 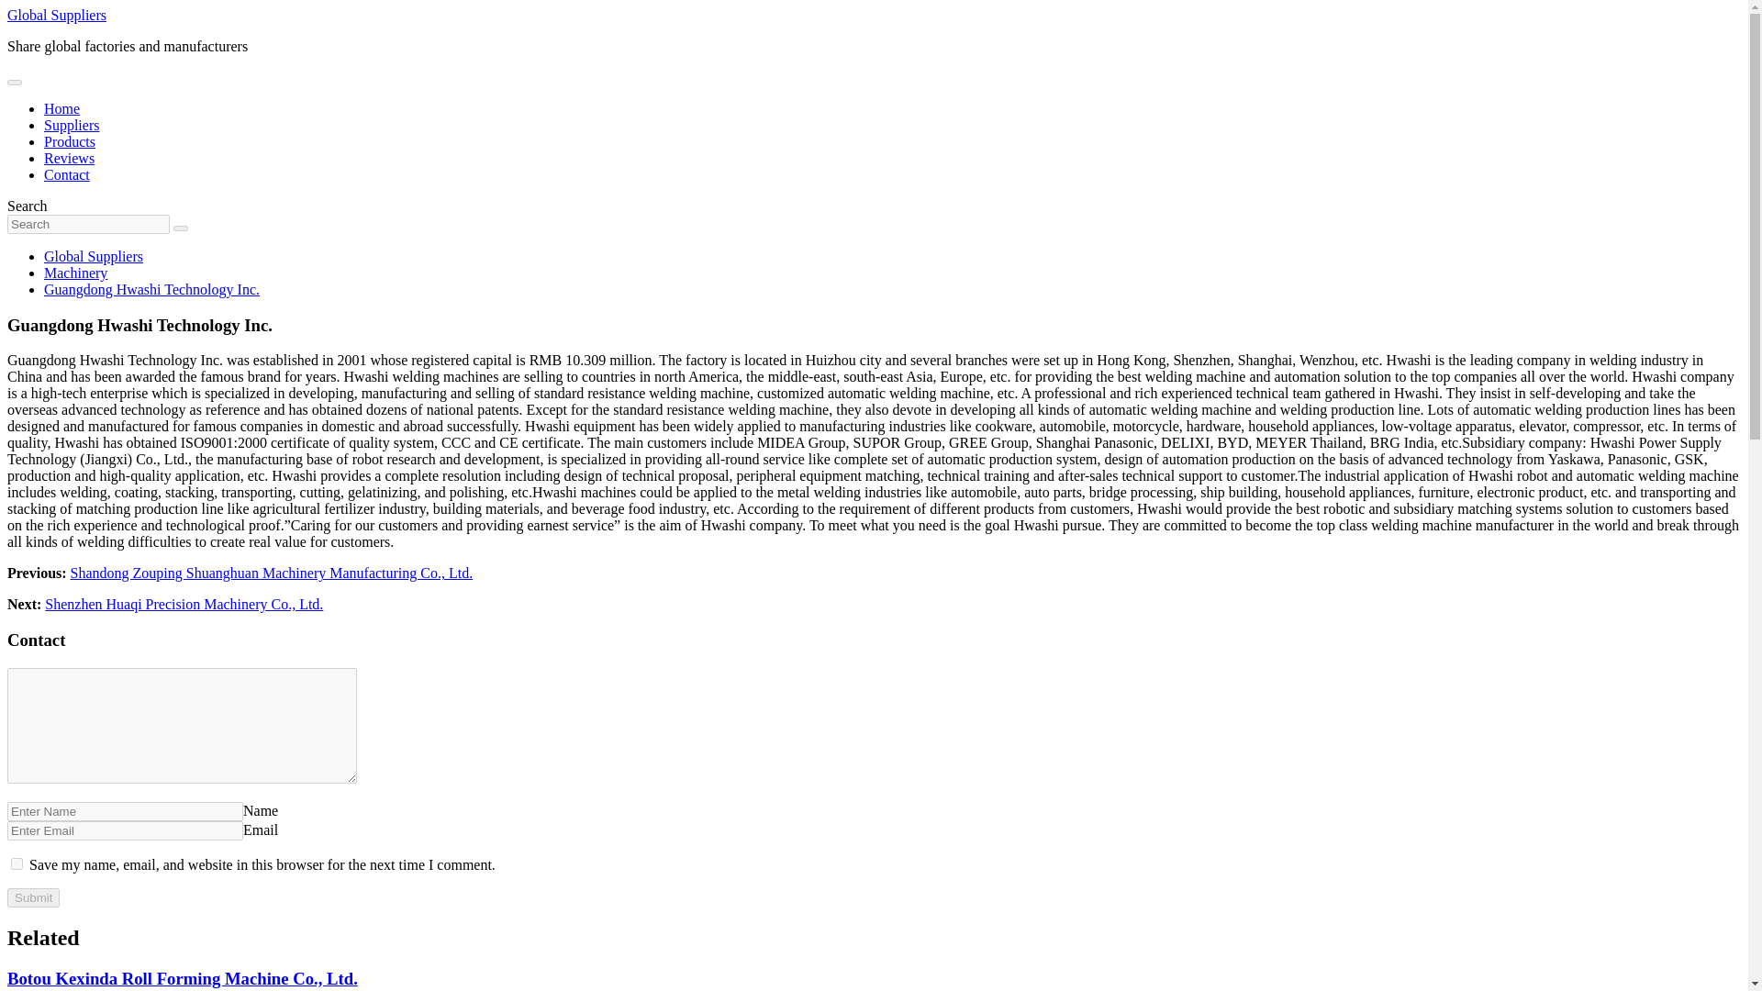 What do you see at coordinates (33, 897) in the screenshot?
I see `Submit` at bounding box center [33, 897].